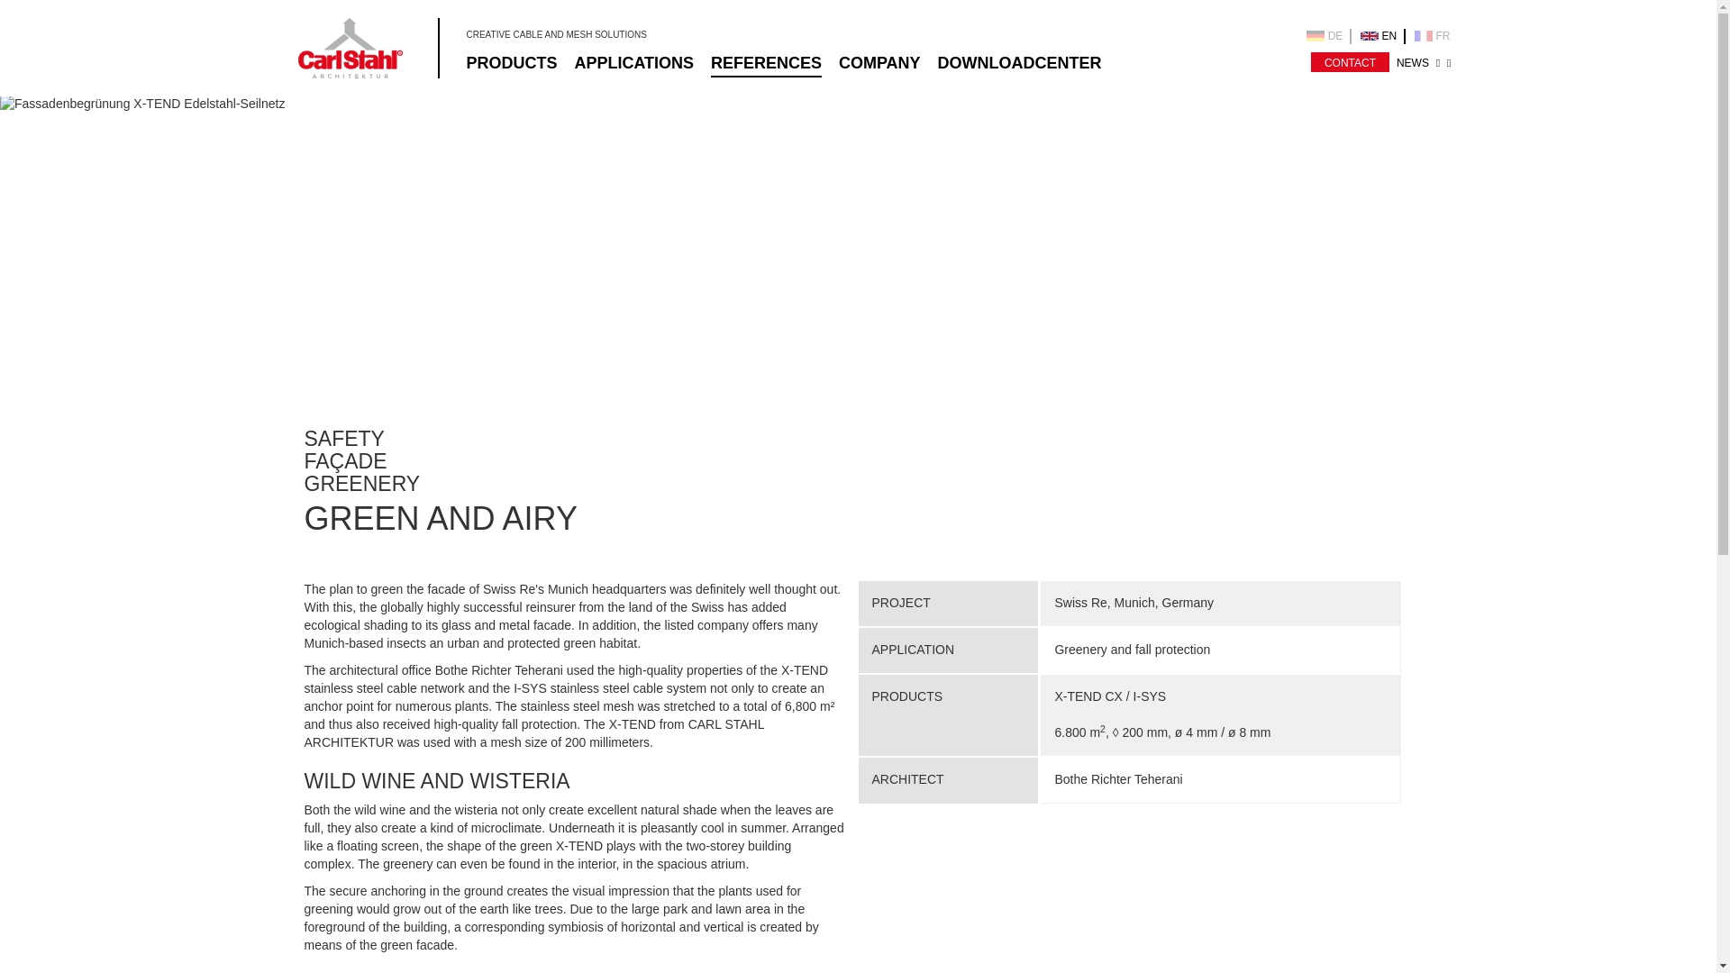 The height and width of the screenshot is (973, 1730). I want to click on Downloadcenter, so click(1018, 63).